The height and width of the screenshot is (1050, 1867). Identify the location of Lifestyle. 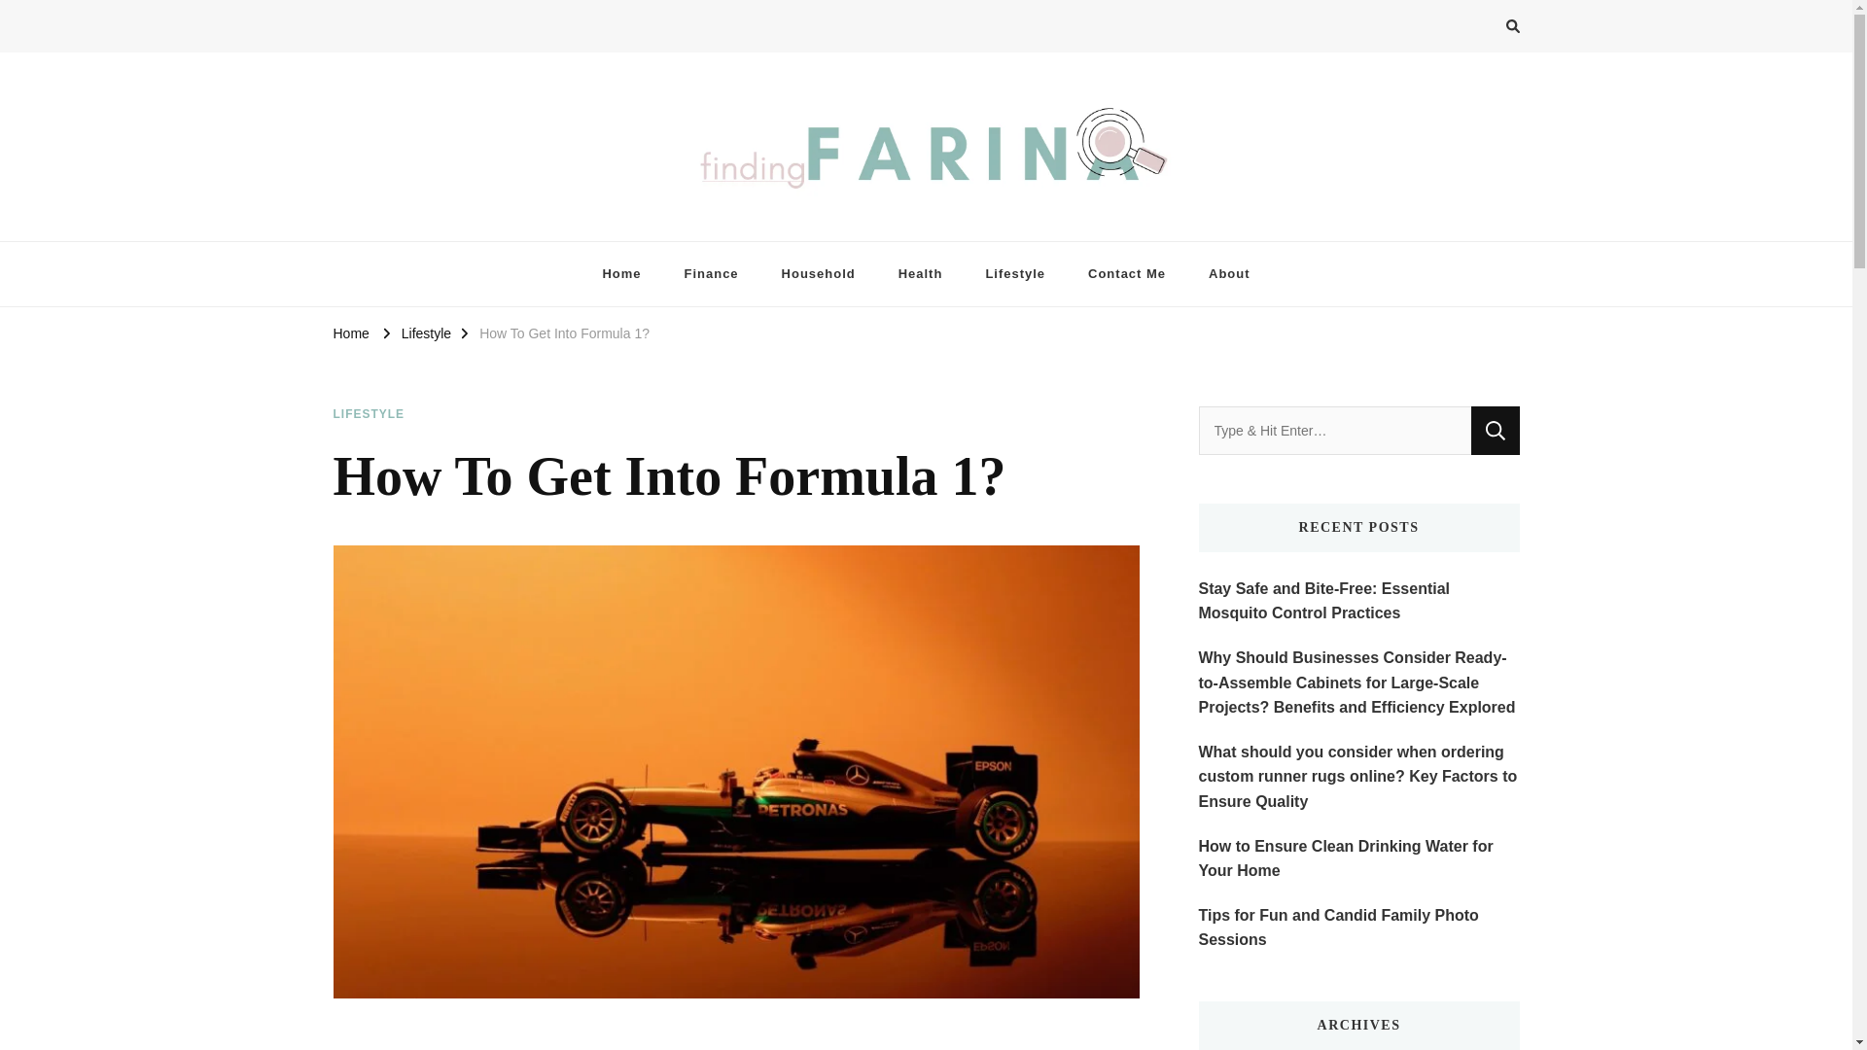
(426, 332).